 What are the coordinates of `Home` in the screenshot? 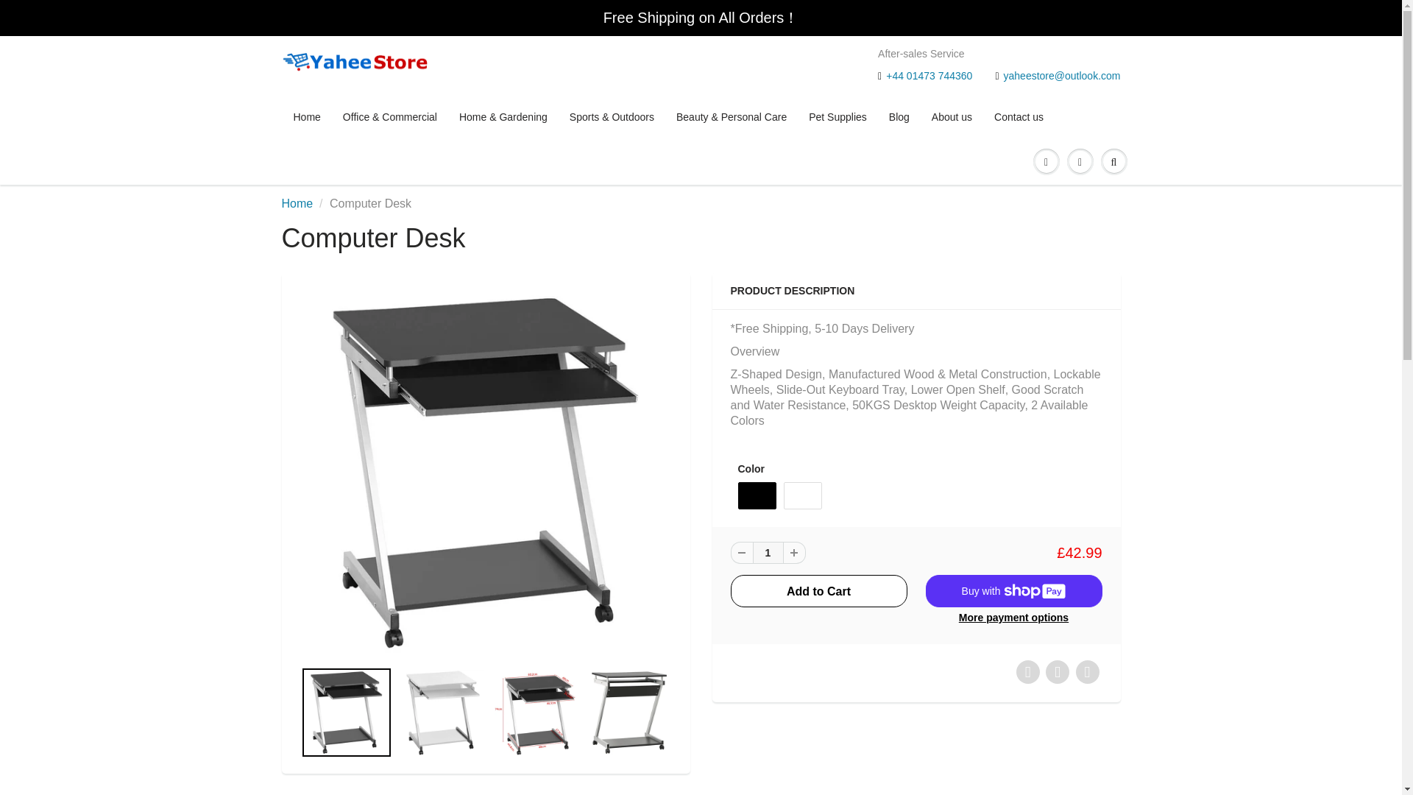 It's located at (297, 203).